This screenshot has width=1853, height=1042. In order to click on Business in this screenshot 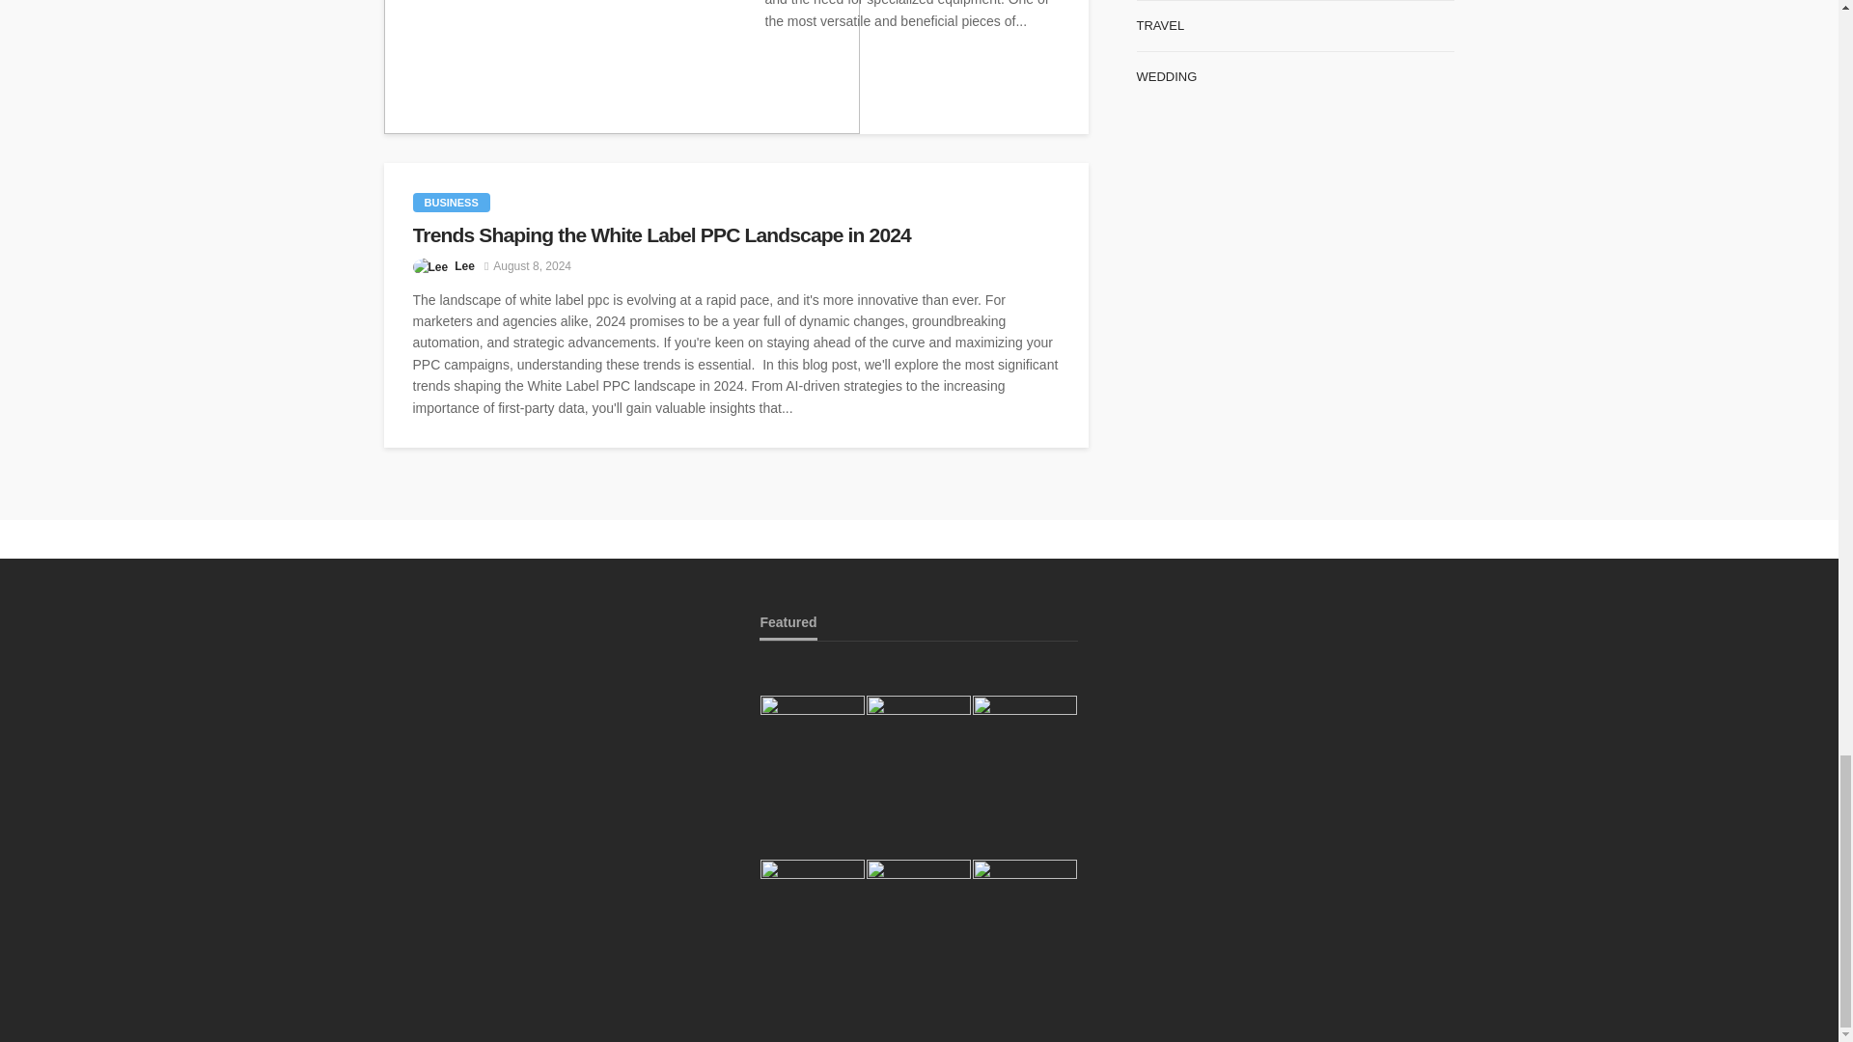, I will do `click(452, 203)`.